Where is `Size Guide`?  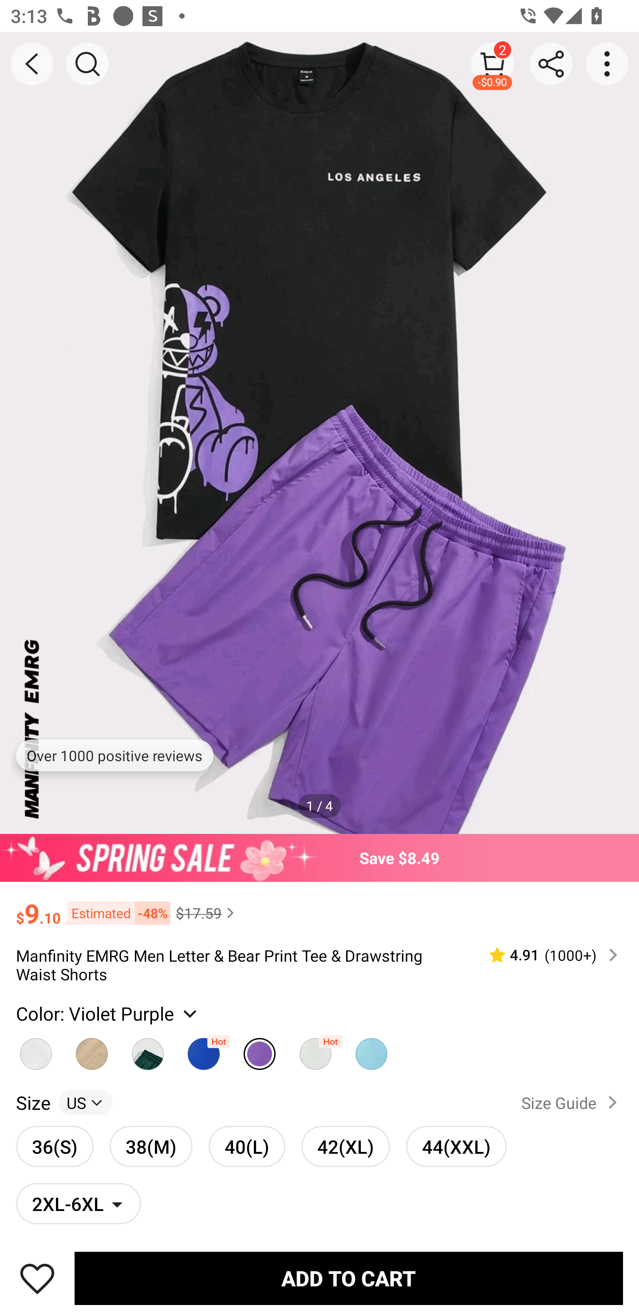 Size Guide is located at coordinates (572, 1102).